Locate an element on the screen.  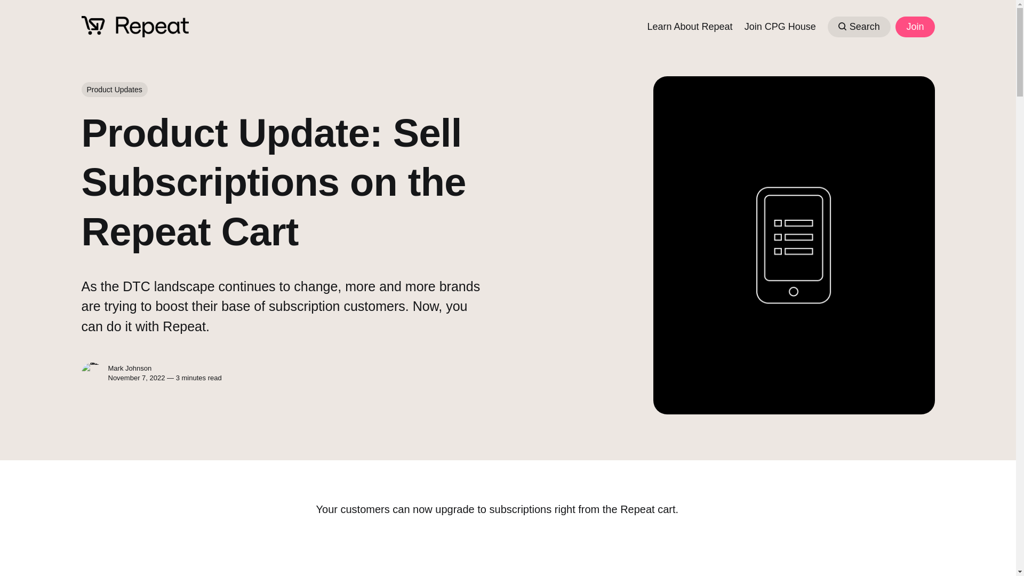
Product Update: Sell Subscriptions On the Repeat Cart is located at coordinates (508, 557).